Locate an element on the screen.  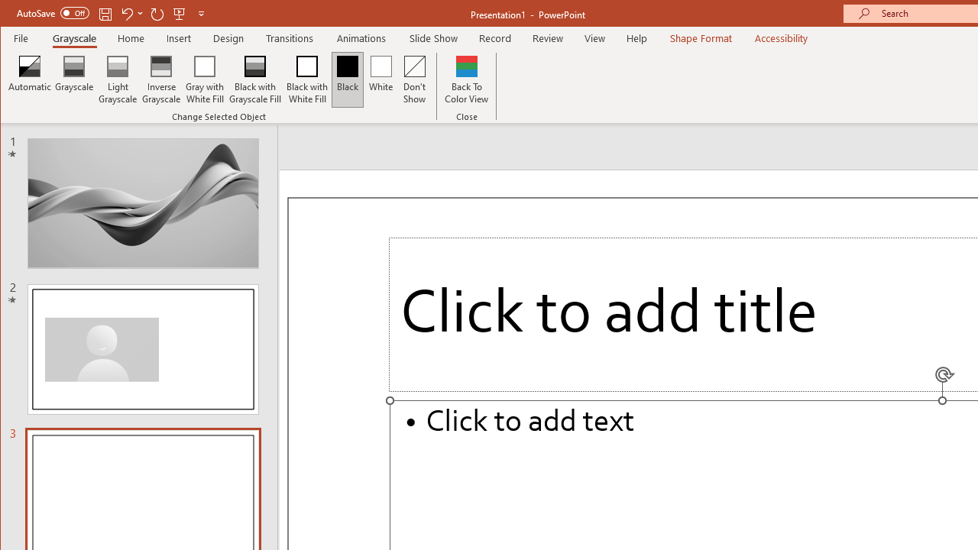
Automatic is located at coordinates (30, 79).